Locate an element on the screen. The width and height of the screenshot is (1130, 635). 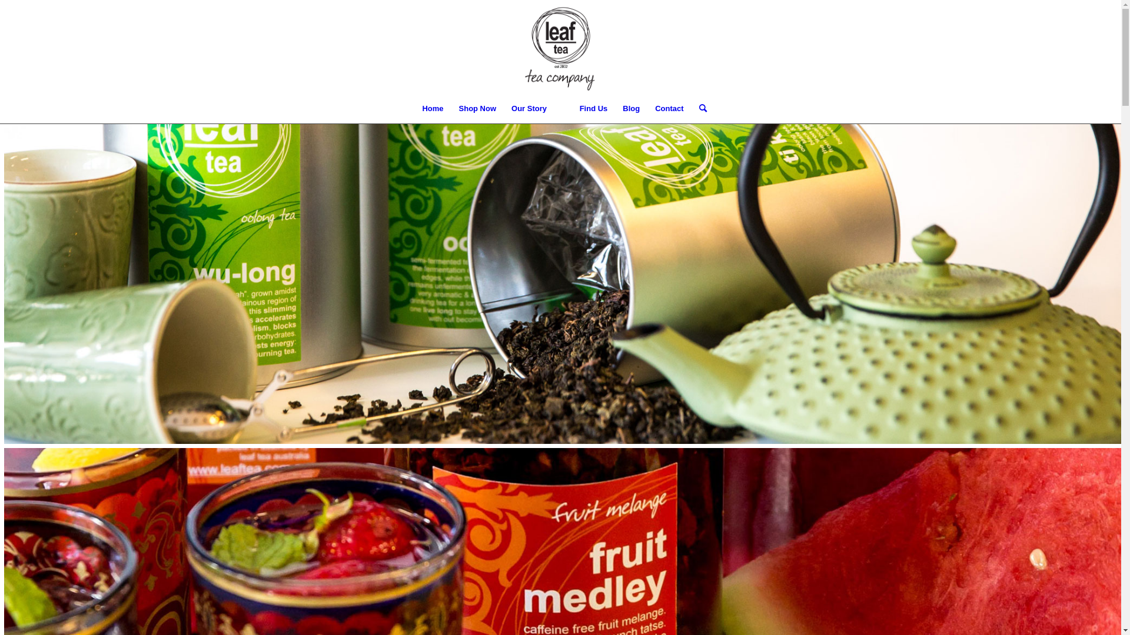
Shop Now is located at coordinates (478, 109).